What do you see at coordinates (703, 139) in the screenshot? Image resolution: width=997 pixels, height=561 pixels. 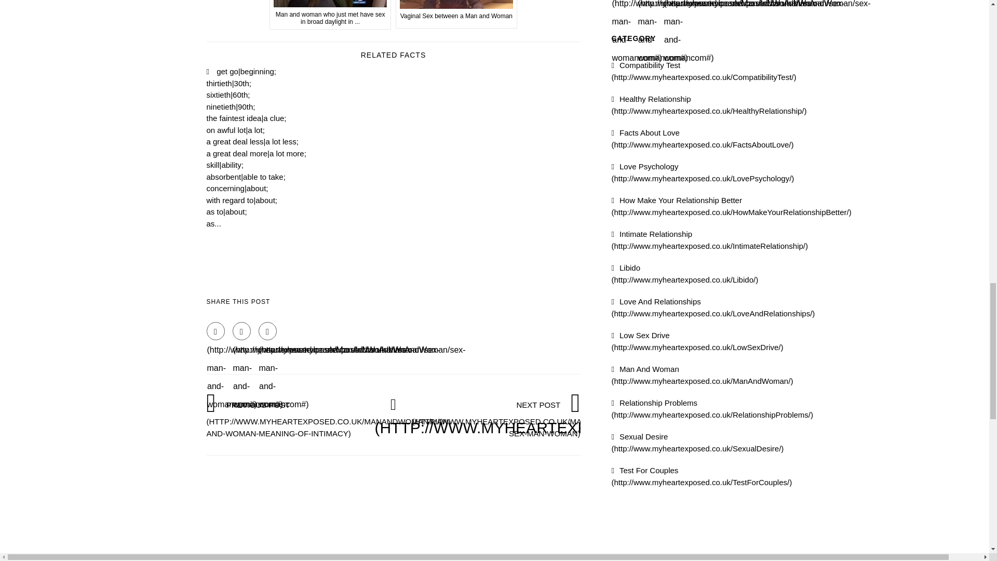 I see `View all posts filed under Facts About Love` at bounding box center [703, 139].